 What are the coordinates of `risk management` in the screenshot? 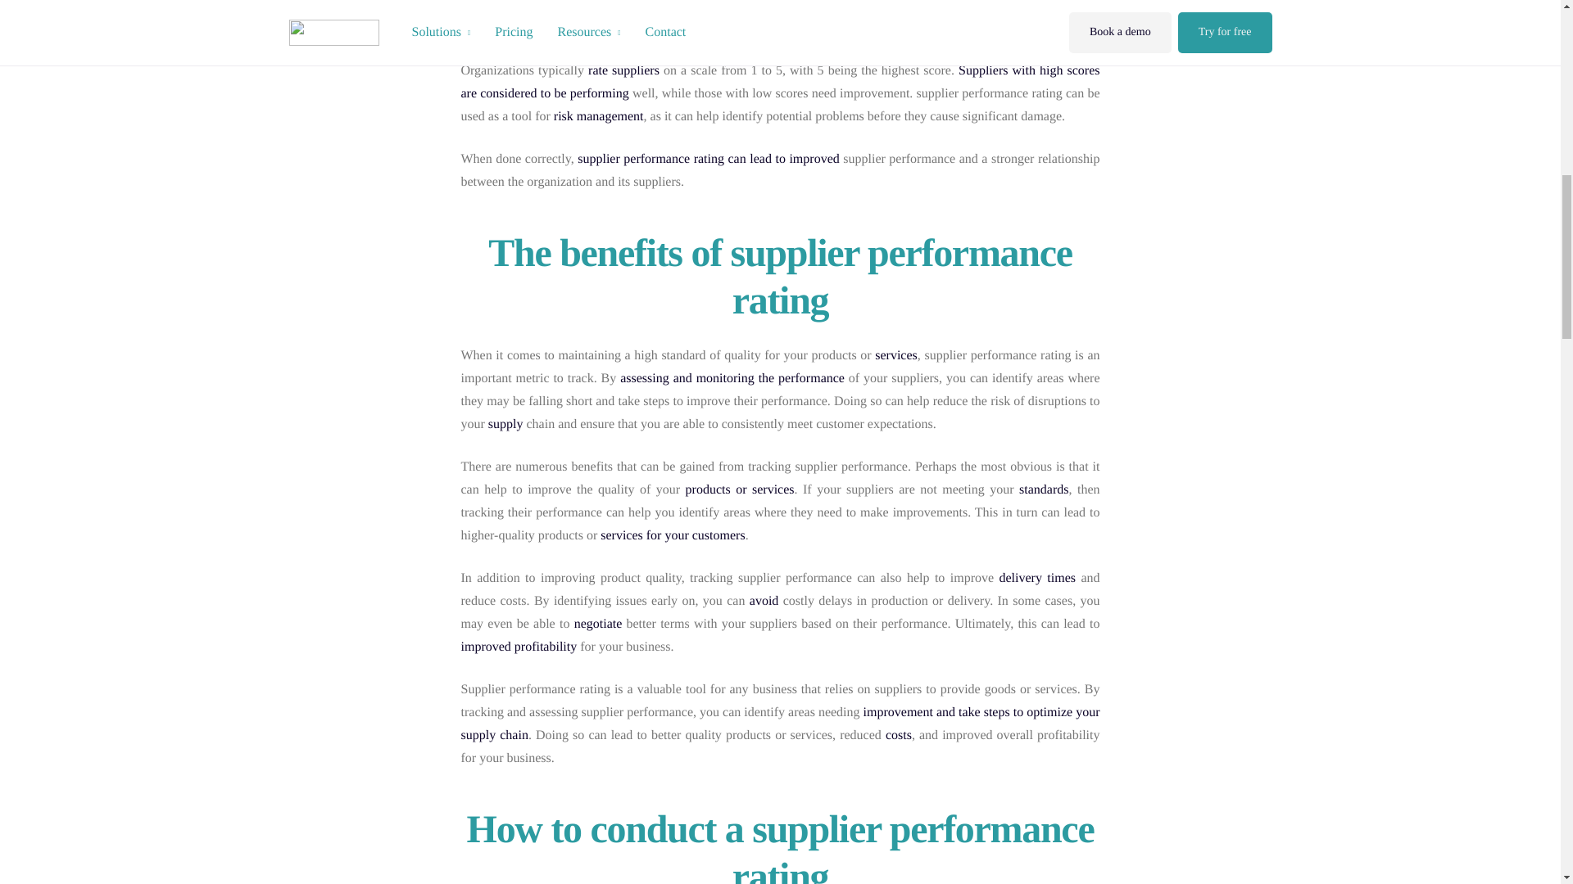 It's located at (598, 116).